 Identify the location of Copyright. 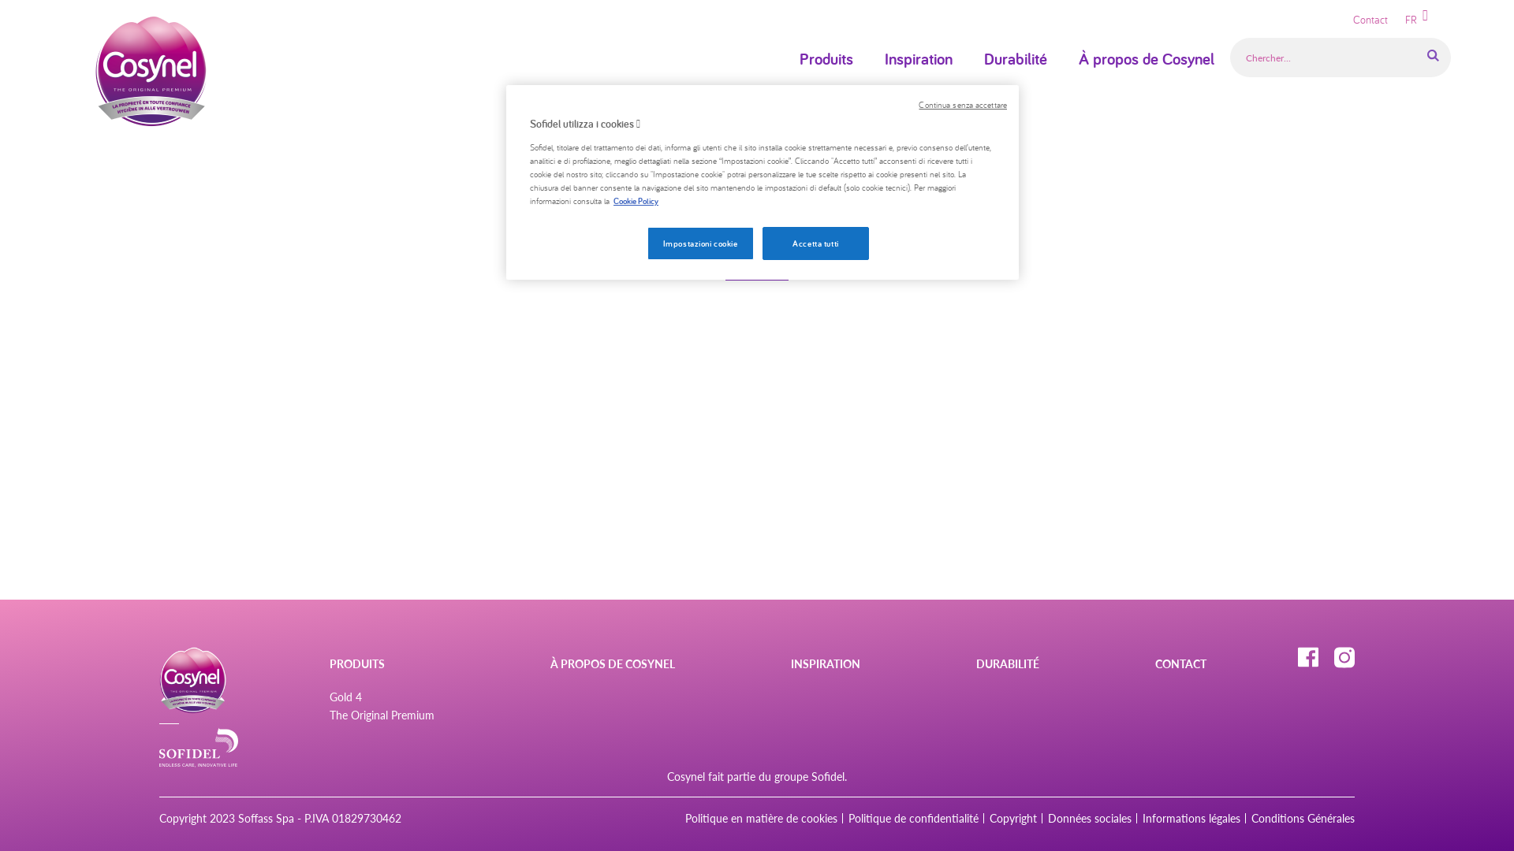
(1013, 818).